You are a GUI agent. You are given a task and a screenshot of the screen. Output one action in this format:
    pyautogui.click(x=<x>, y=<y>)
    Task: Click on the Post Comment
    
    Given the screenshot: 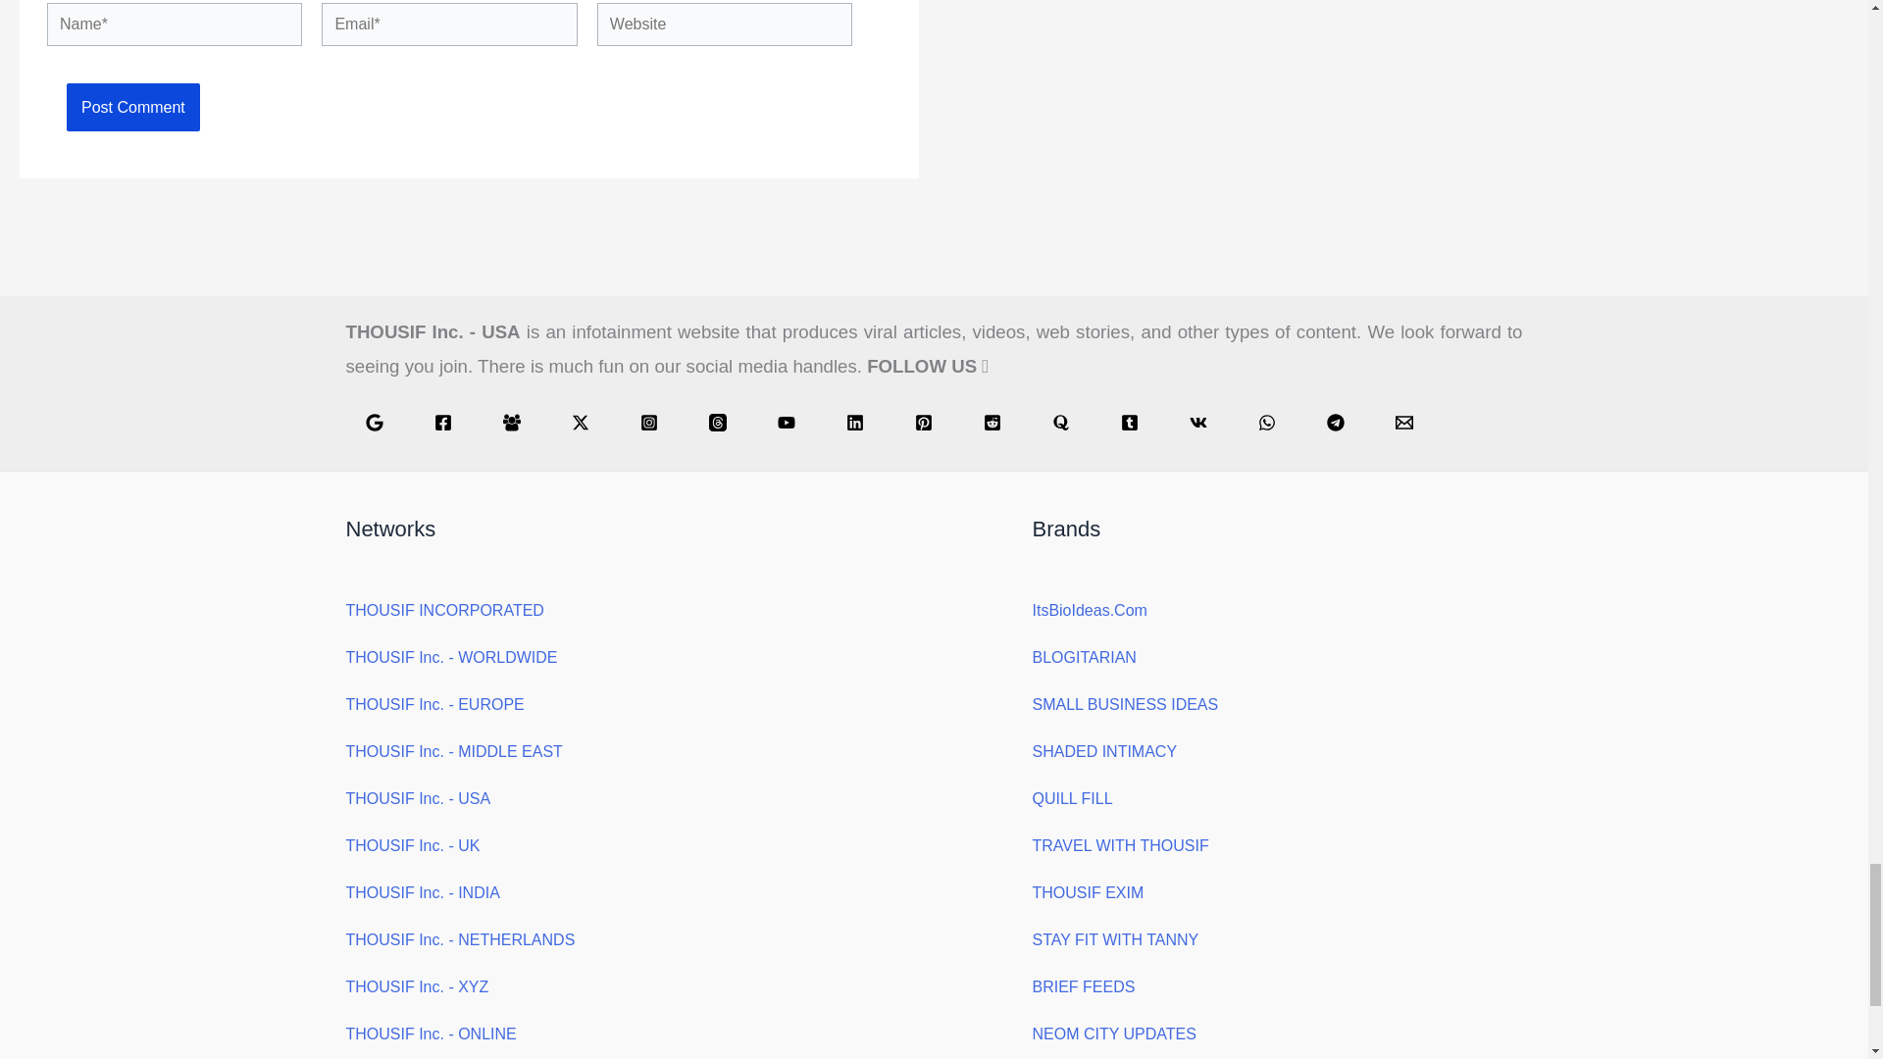 What is the action you would take?
    pyautogui.click(x=132, y=108)
    